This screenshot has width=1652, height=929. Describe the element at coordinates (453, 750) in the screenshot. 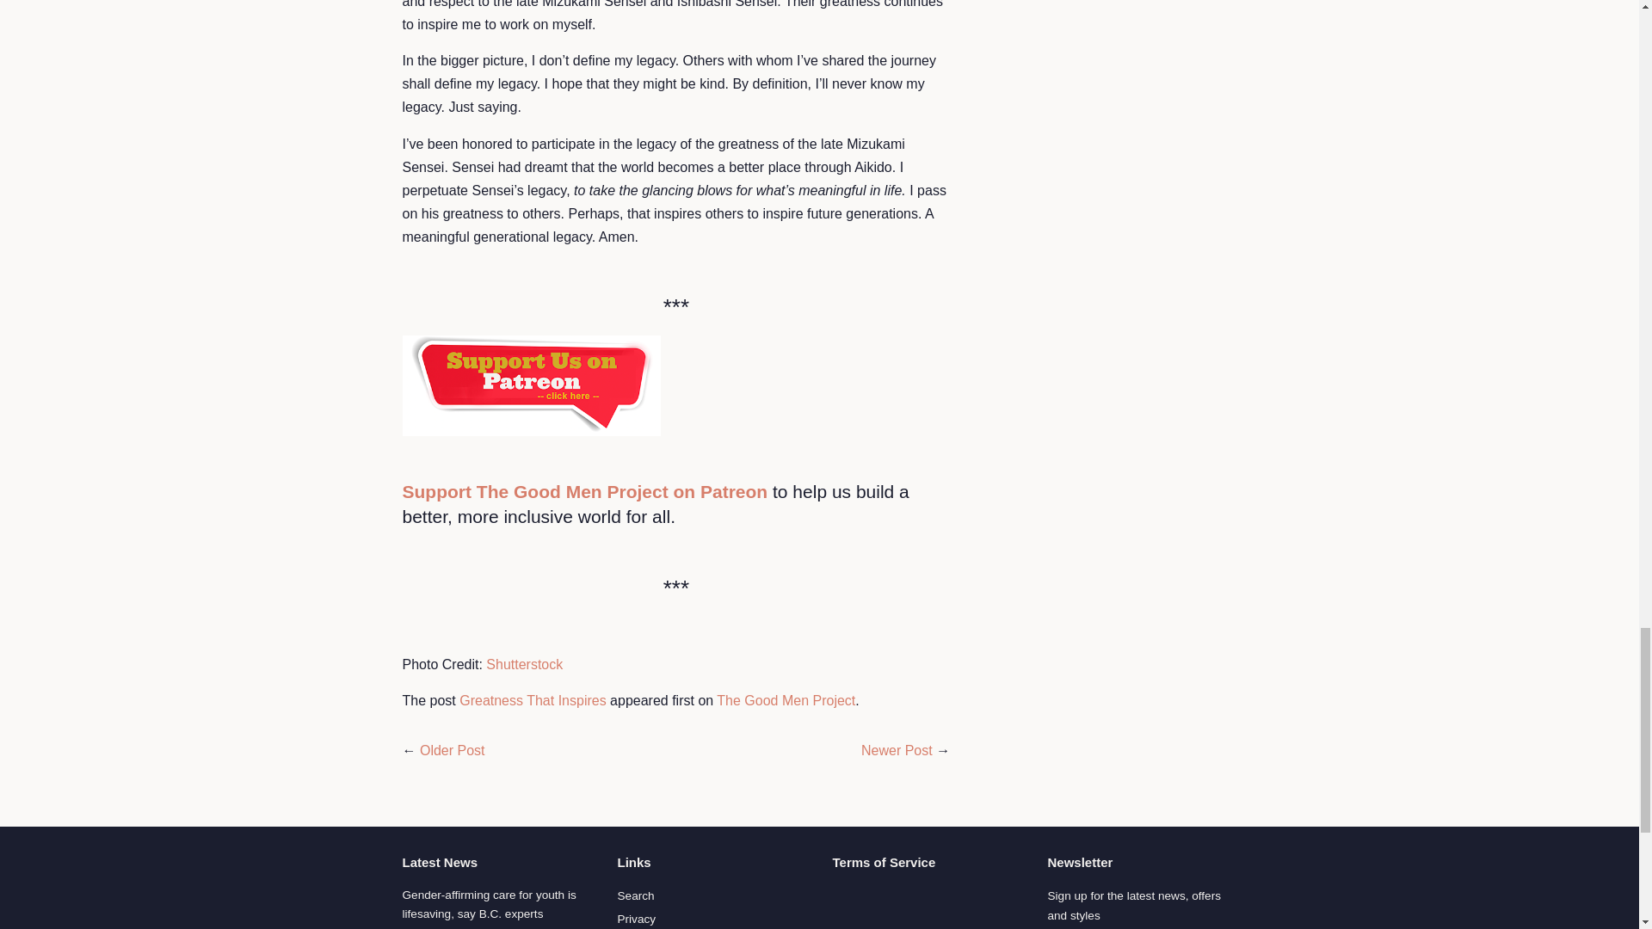

I see `Older Post` at that location.